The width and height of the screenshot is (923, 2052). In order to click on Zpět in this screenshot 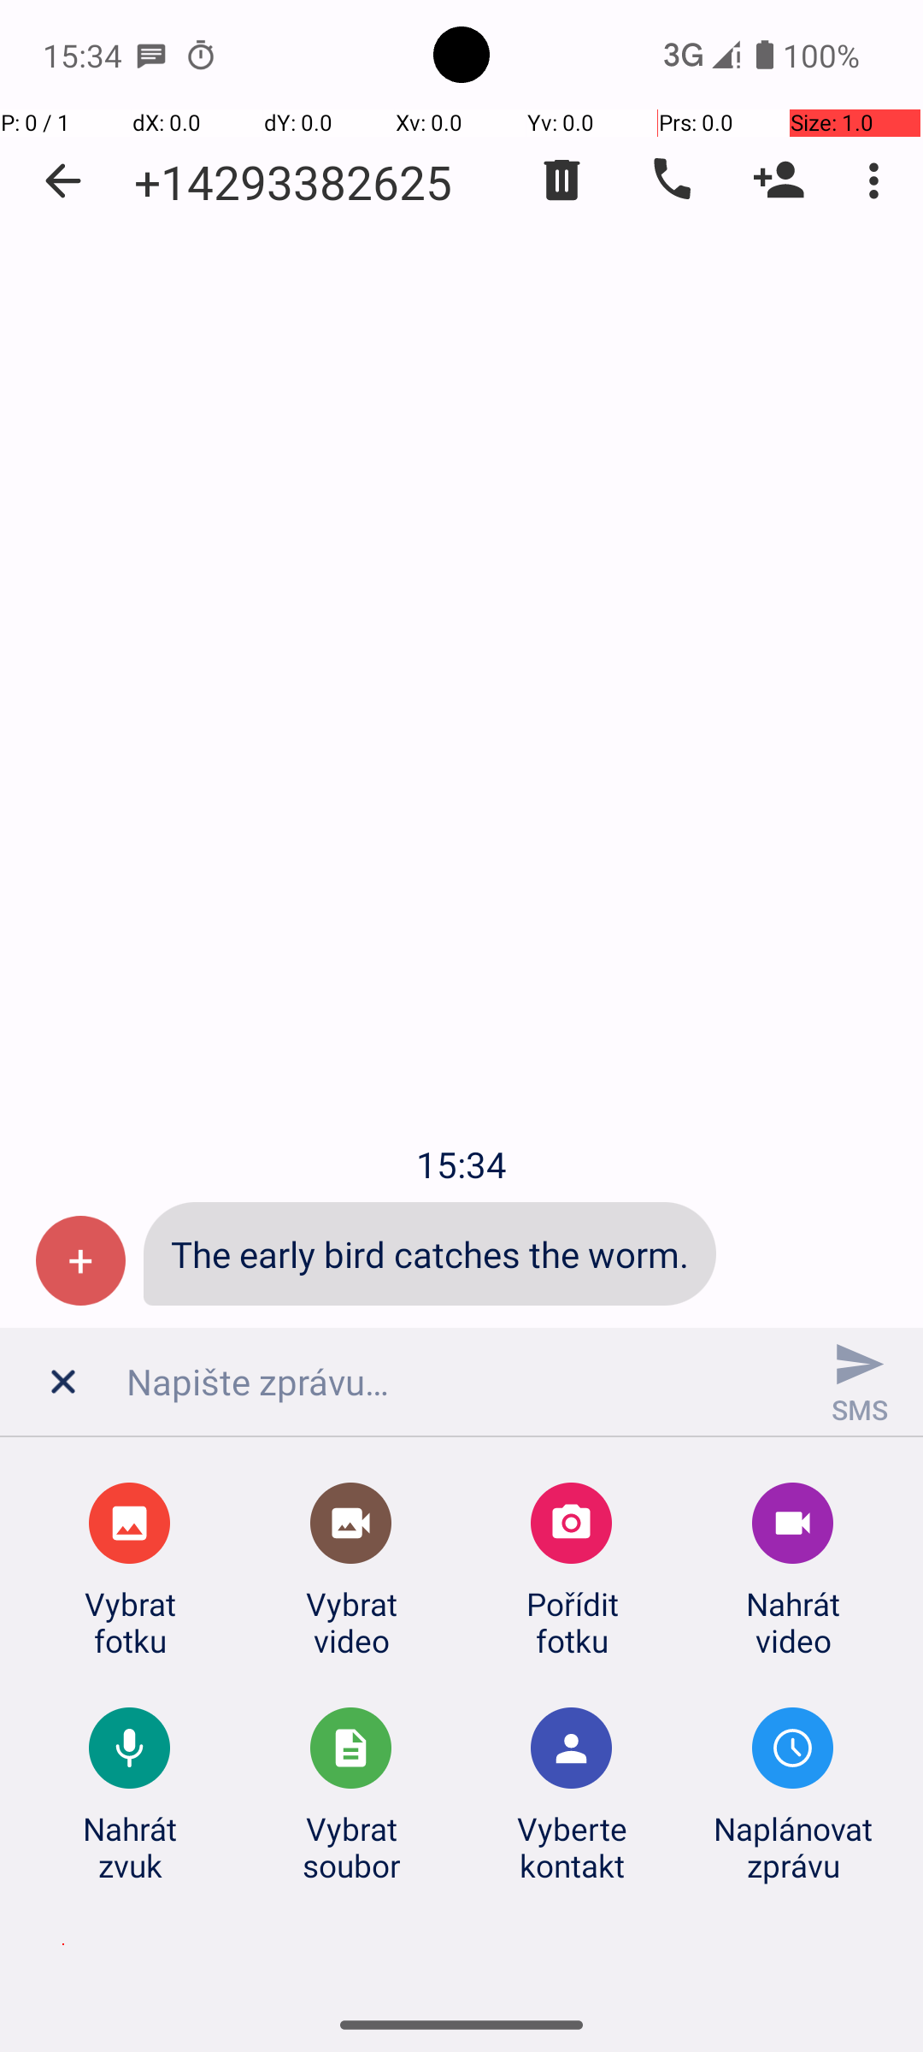, I will do `click(63, 181)`.